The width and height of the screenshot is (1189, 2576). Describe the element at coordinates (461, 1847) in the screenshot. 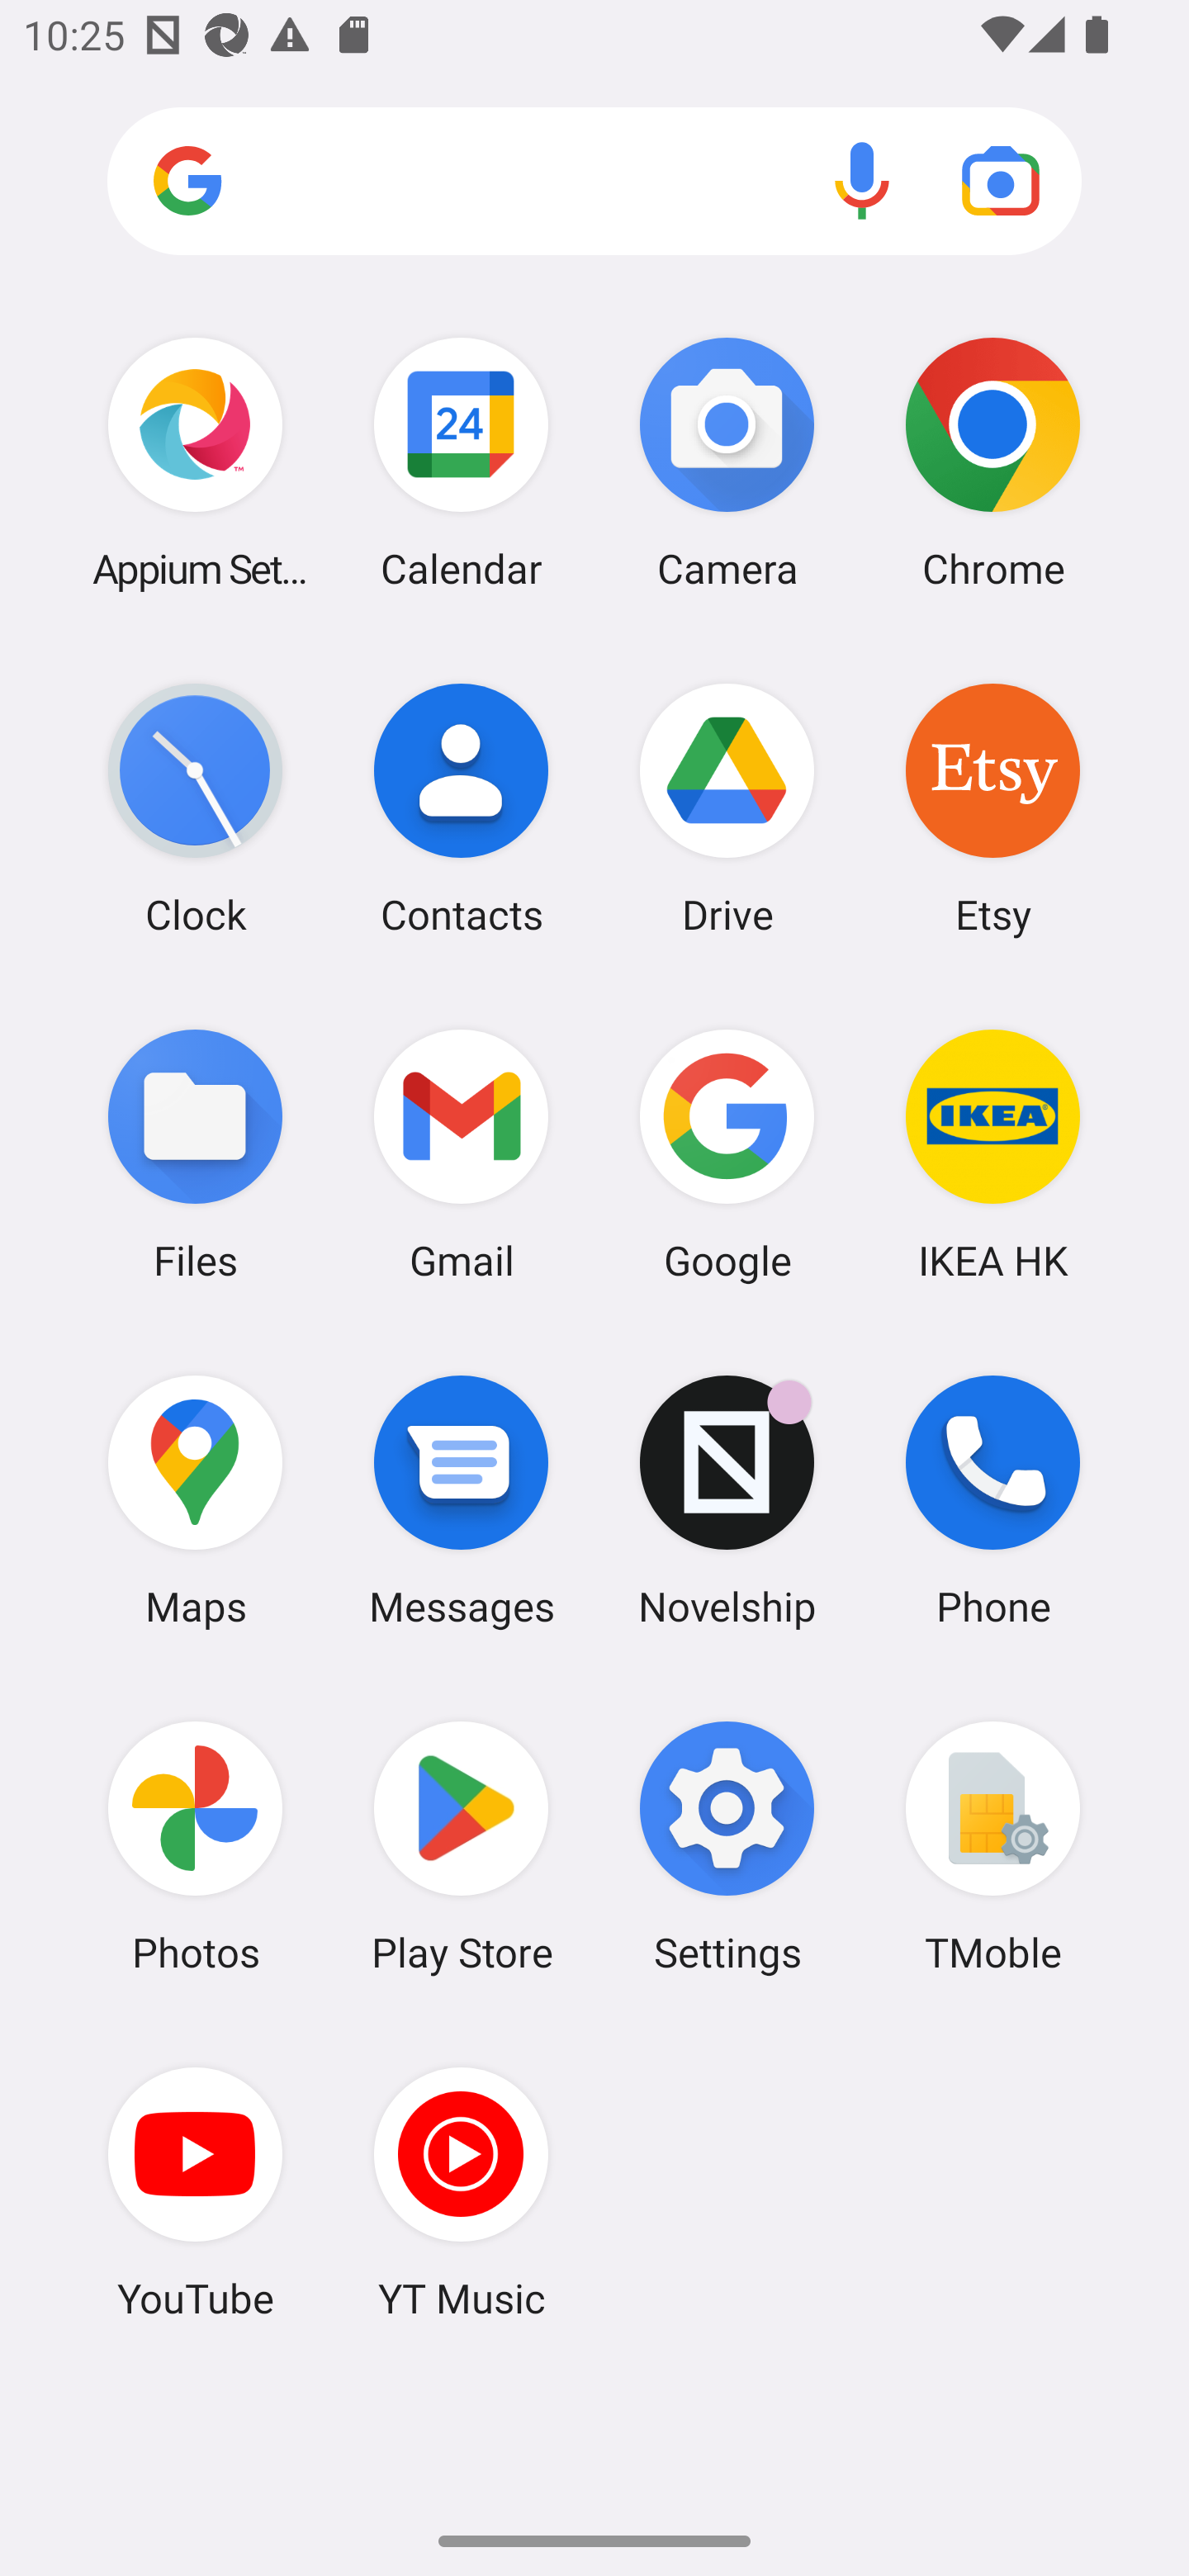

I see `Play Store` at that location.